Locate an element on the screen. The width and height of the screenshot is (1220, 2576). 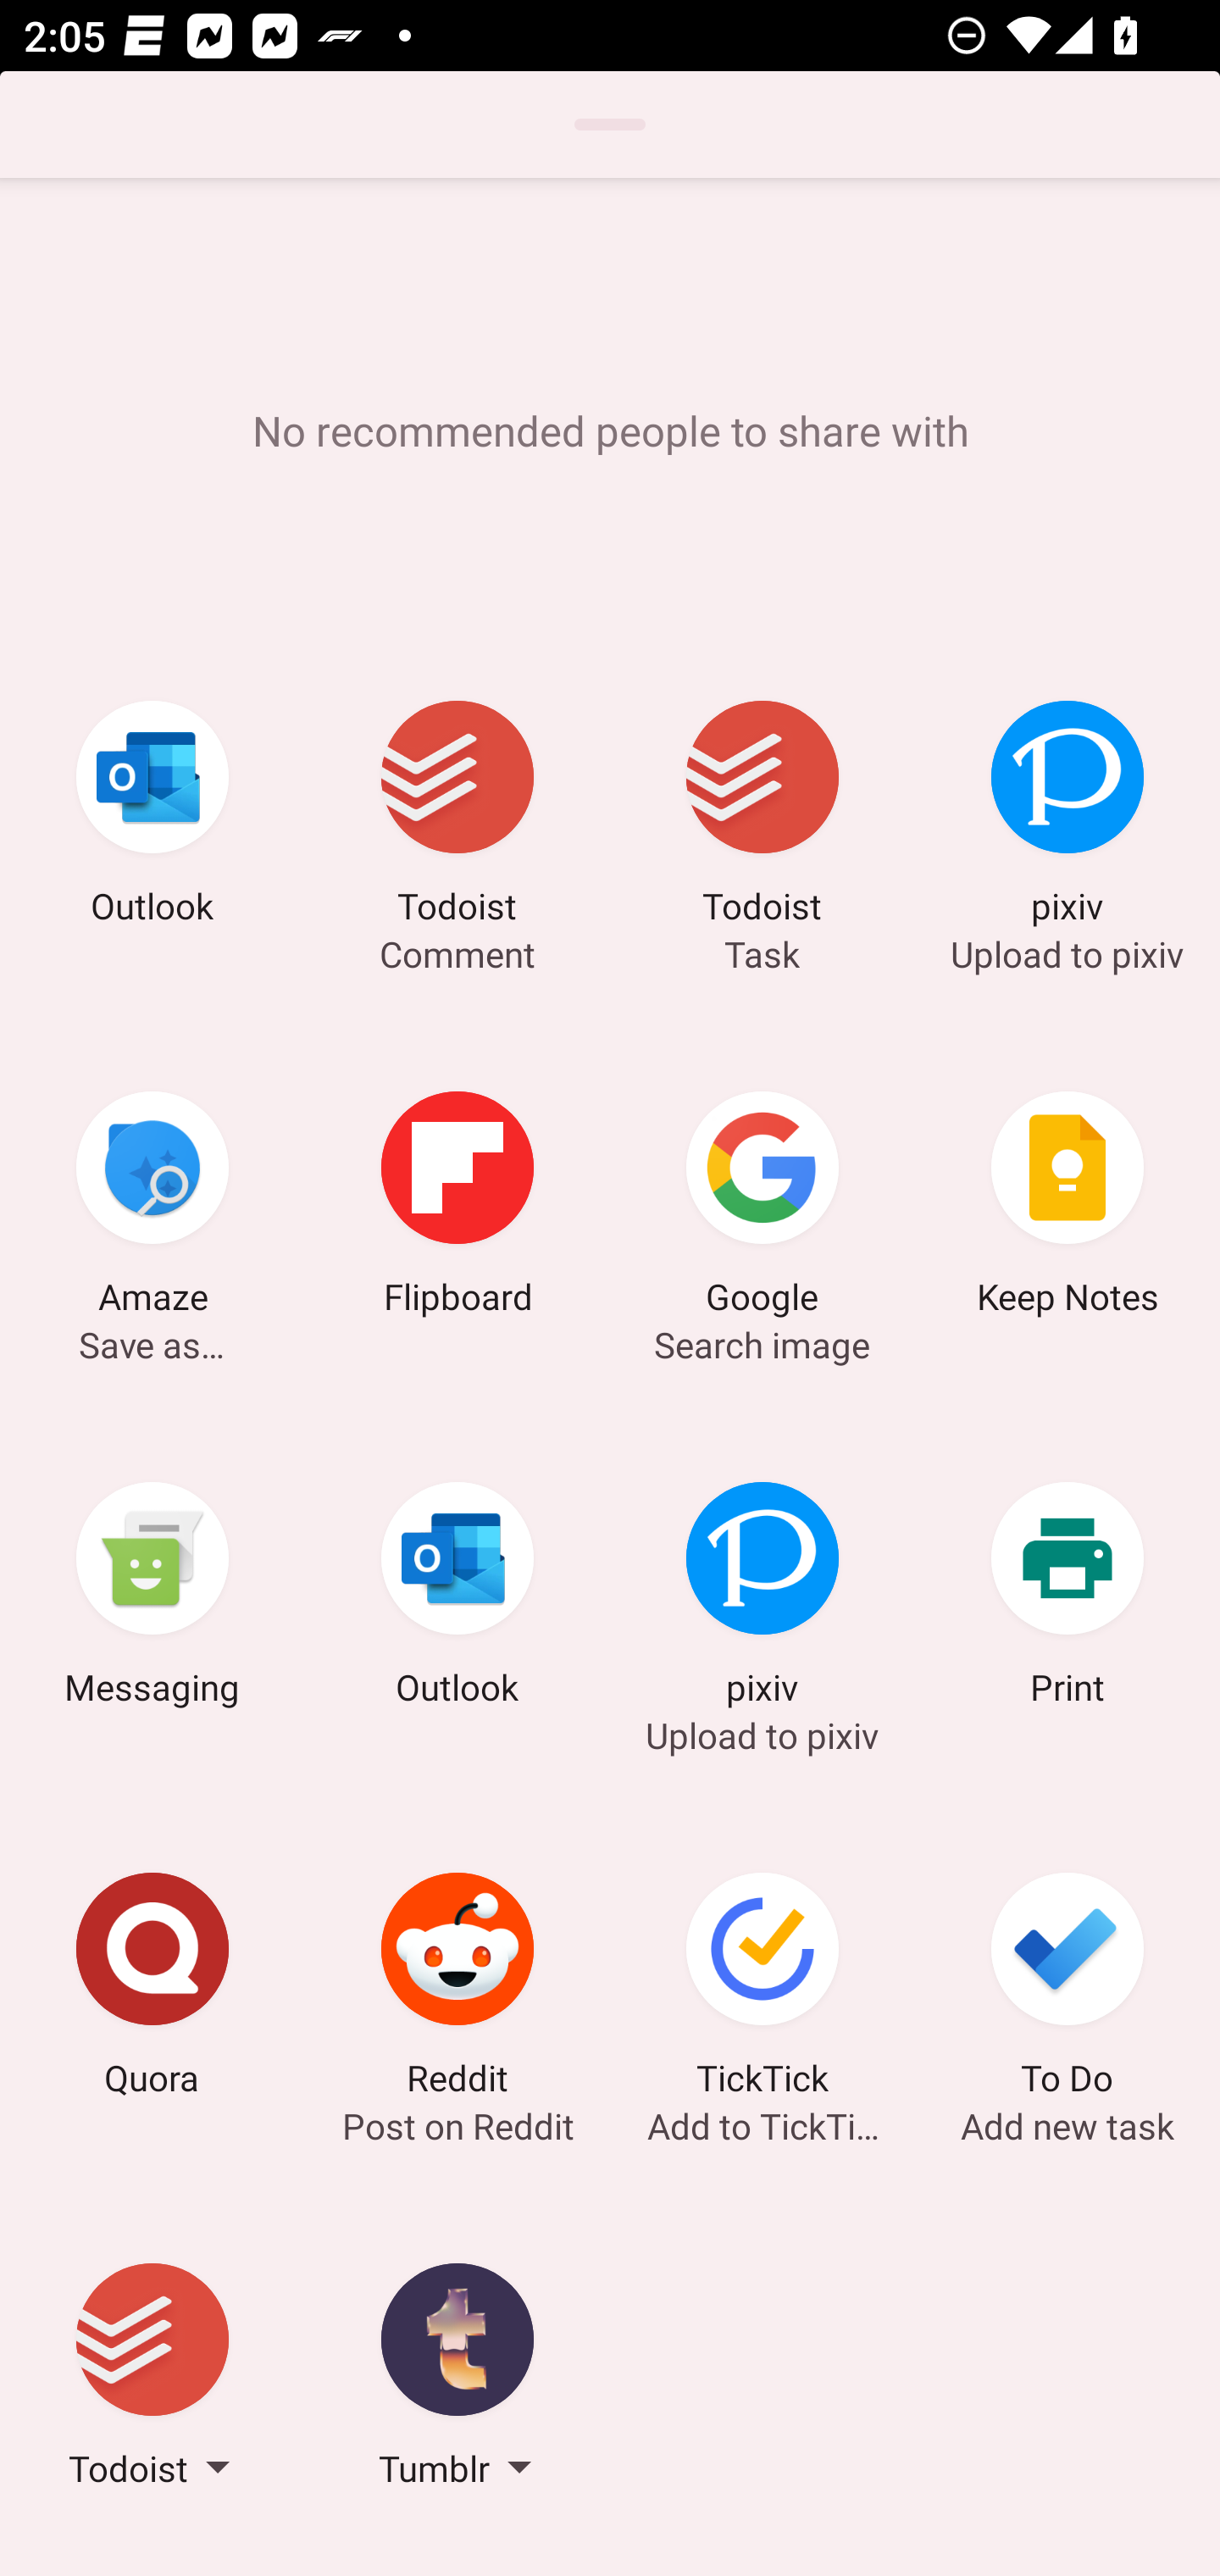
Google Search image is located at coordinates (762, 1207).